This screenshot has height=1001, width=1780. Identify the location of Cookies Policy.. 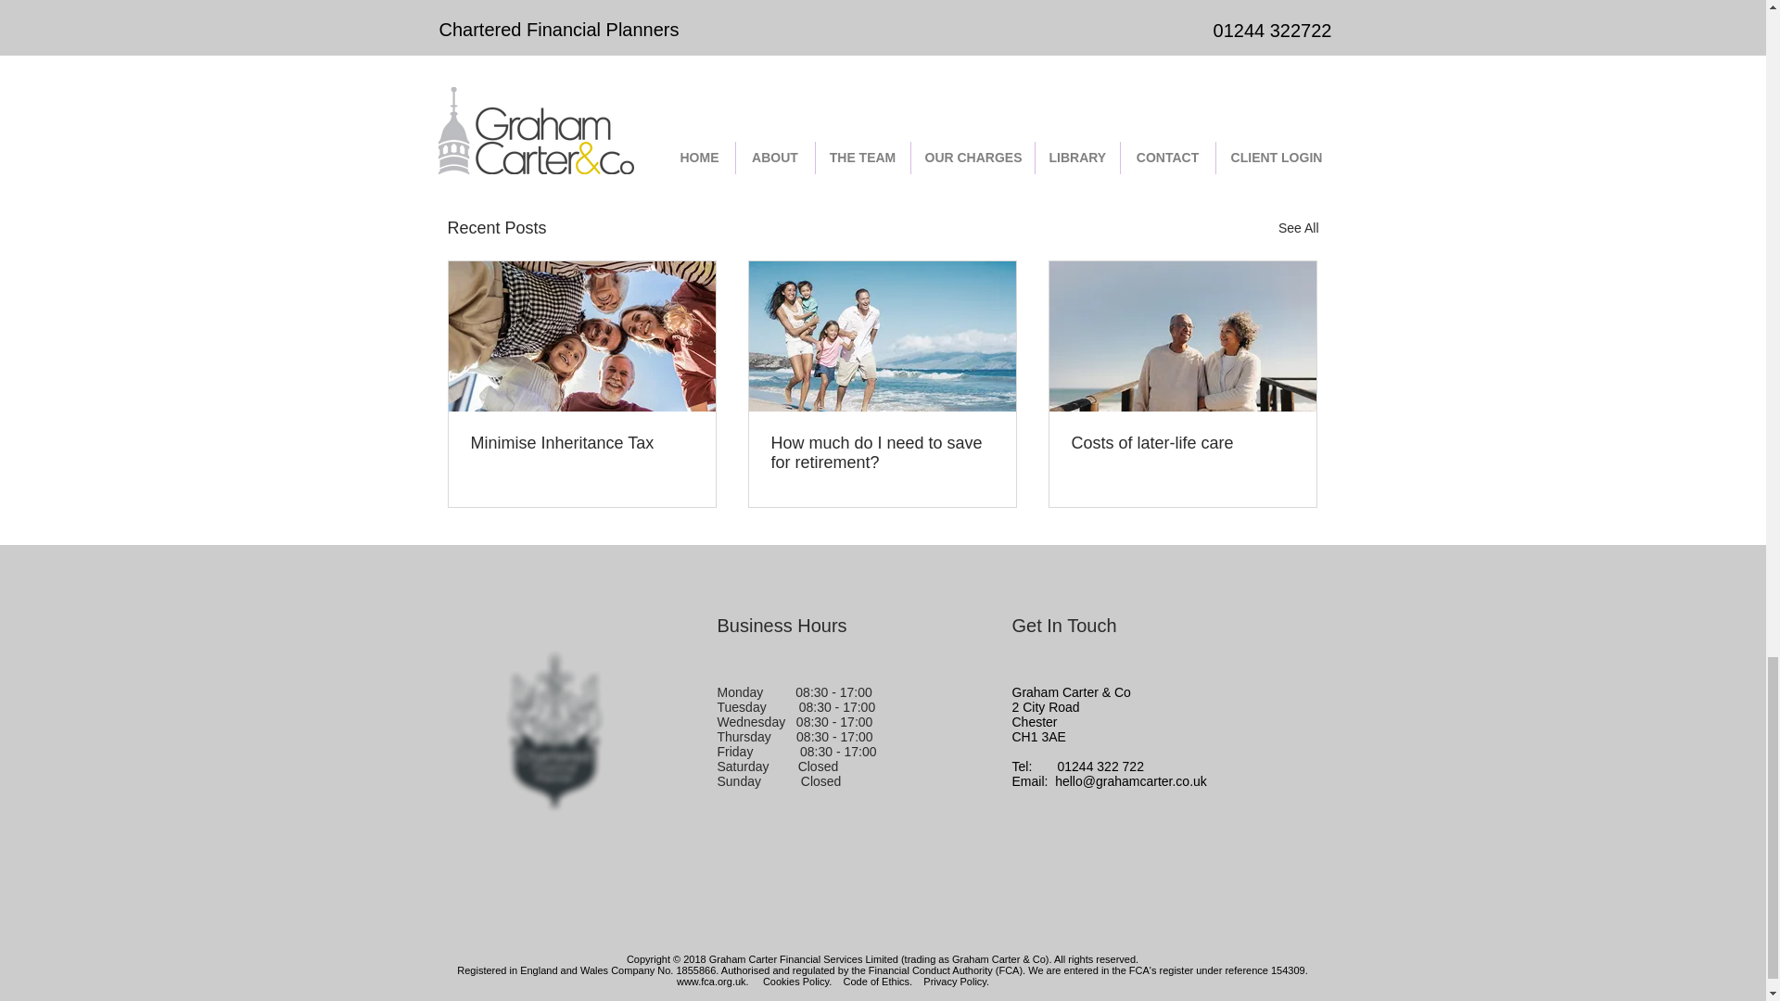
(797, 981).